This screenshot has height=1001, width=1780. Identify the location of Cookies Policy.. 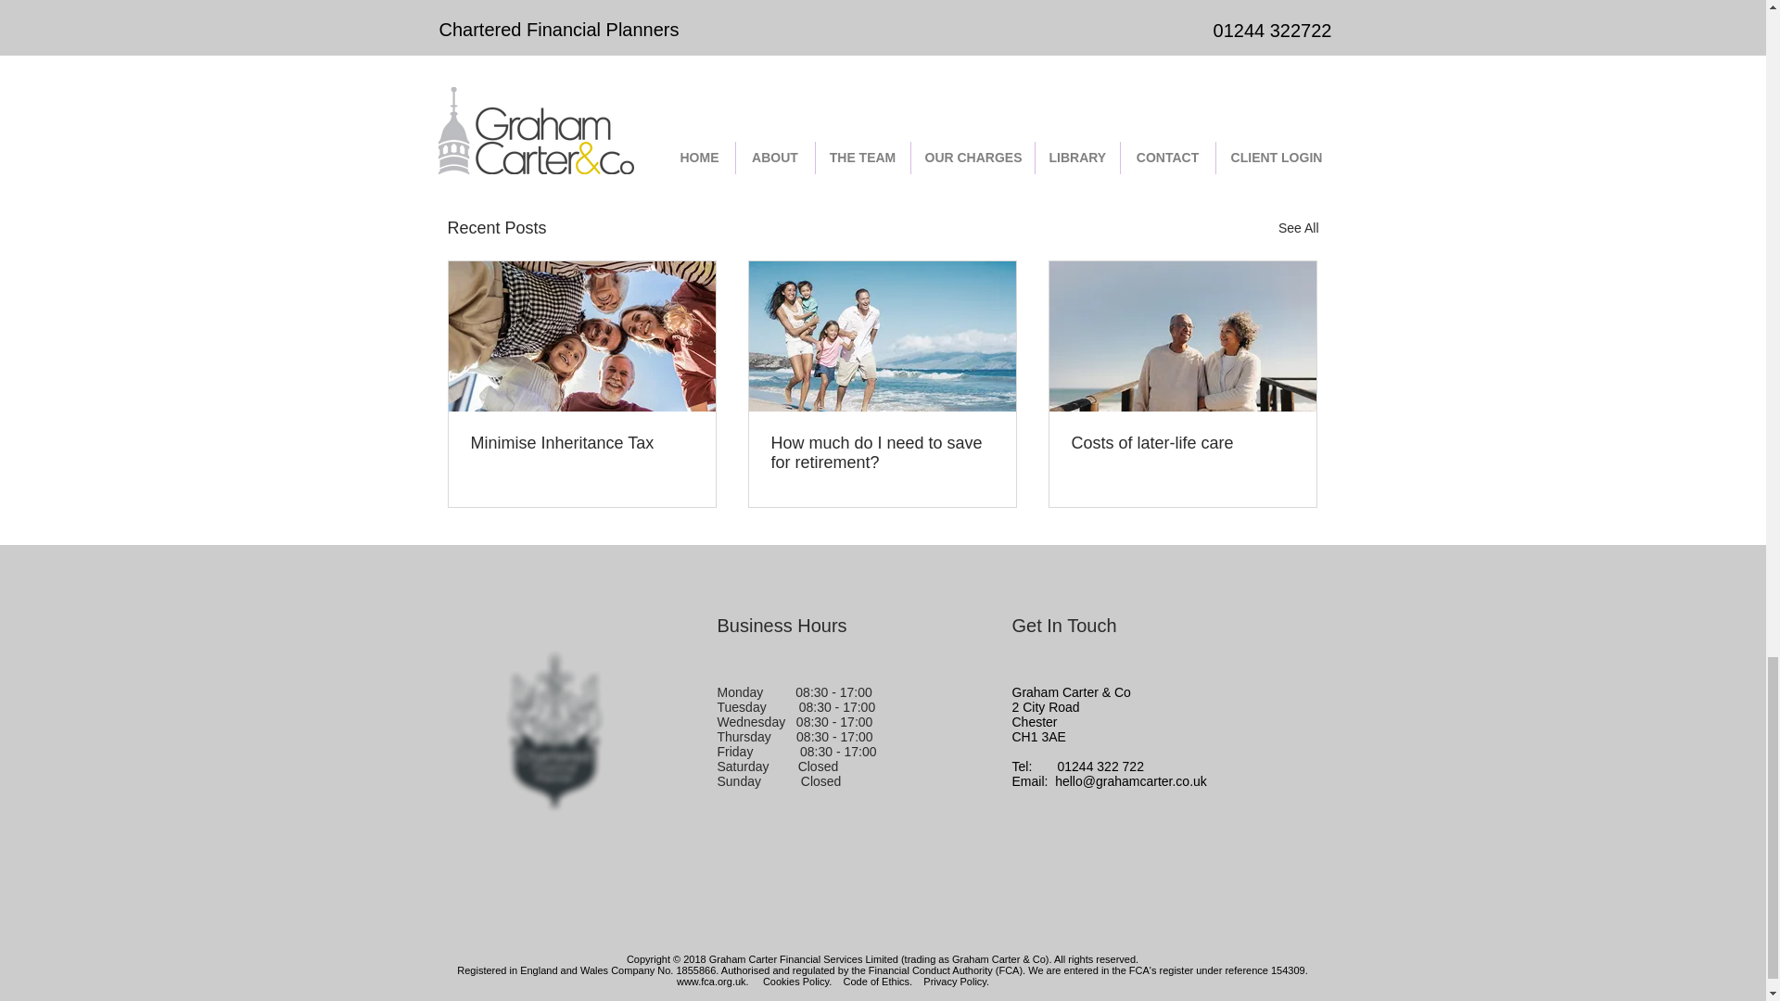
(797, 981).